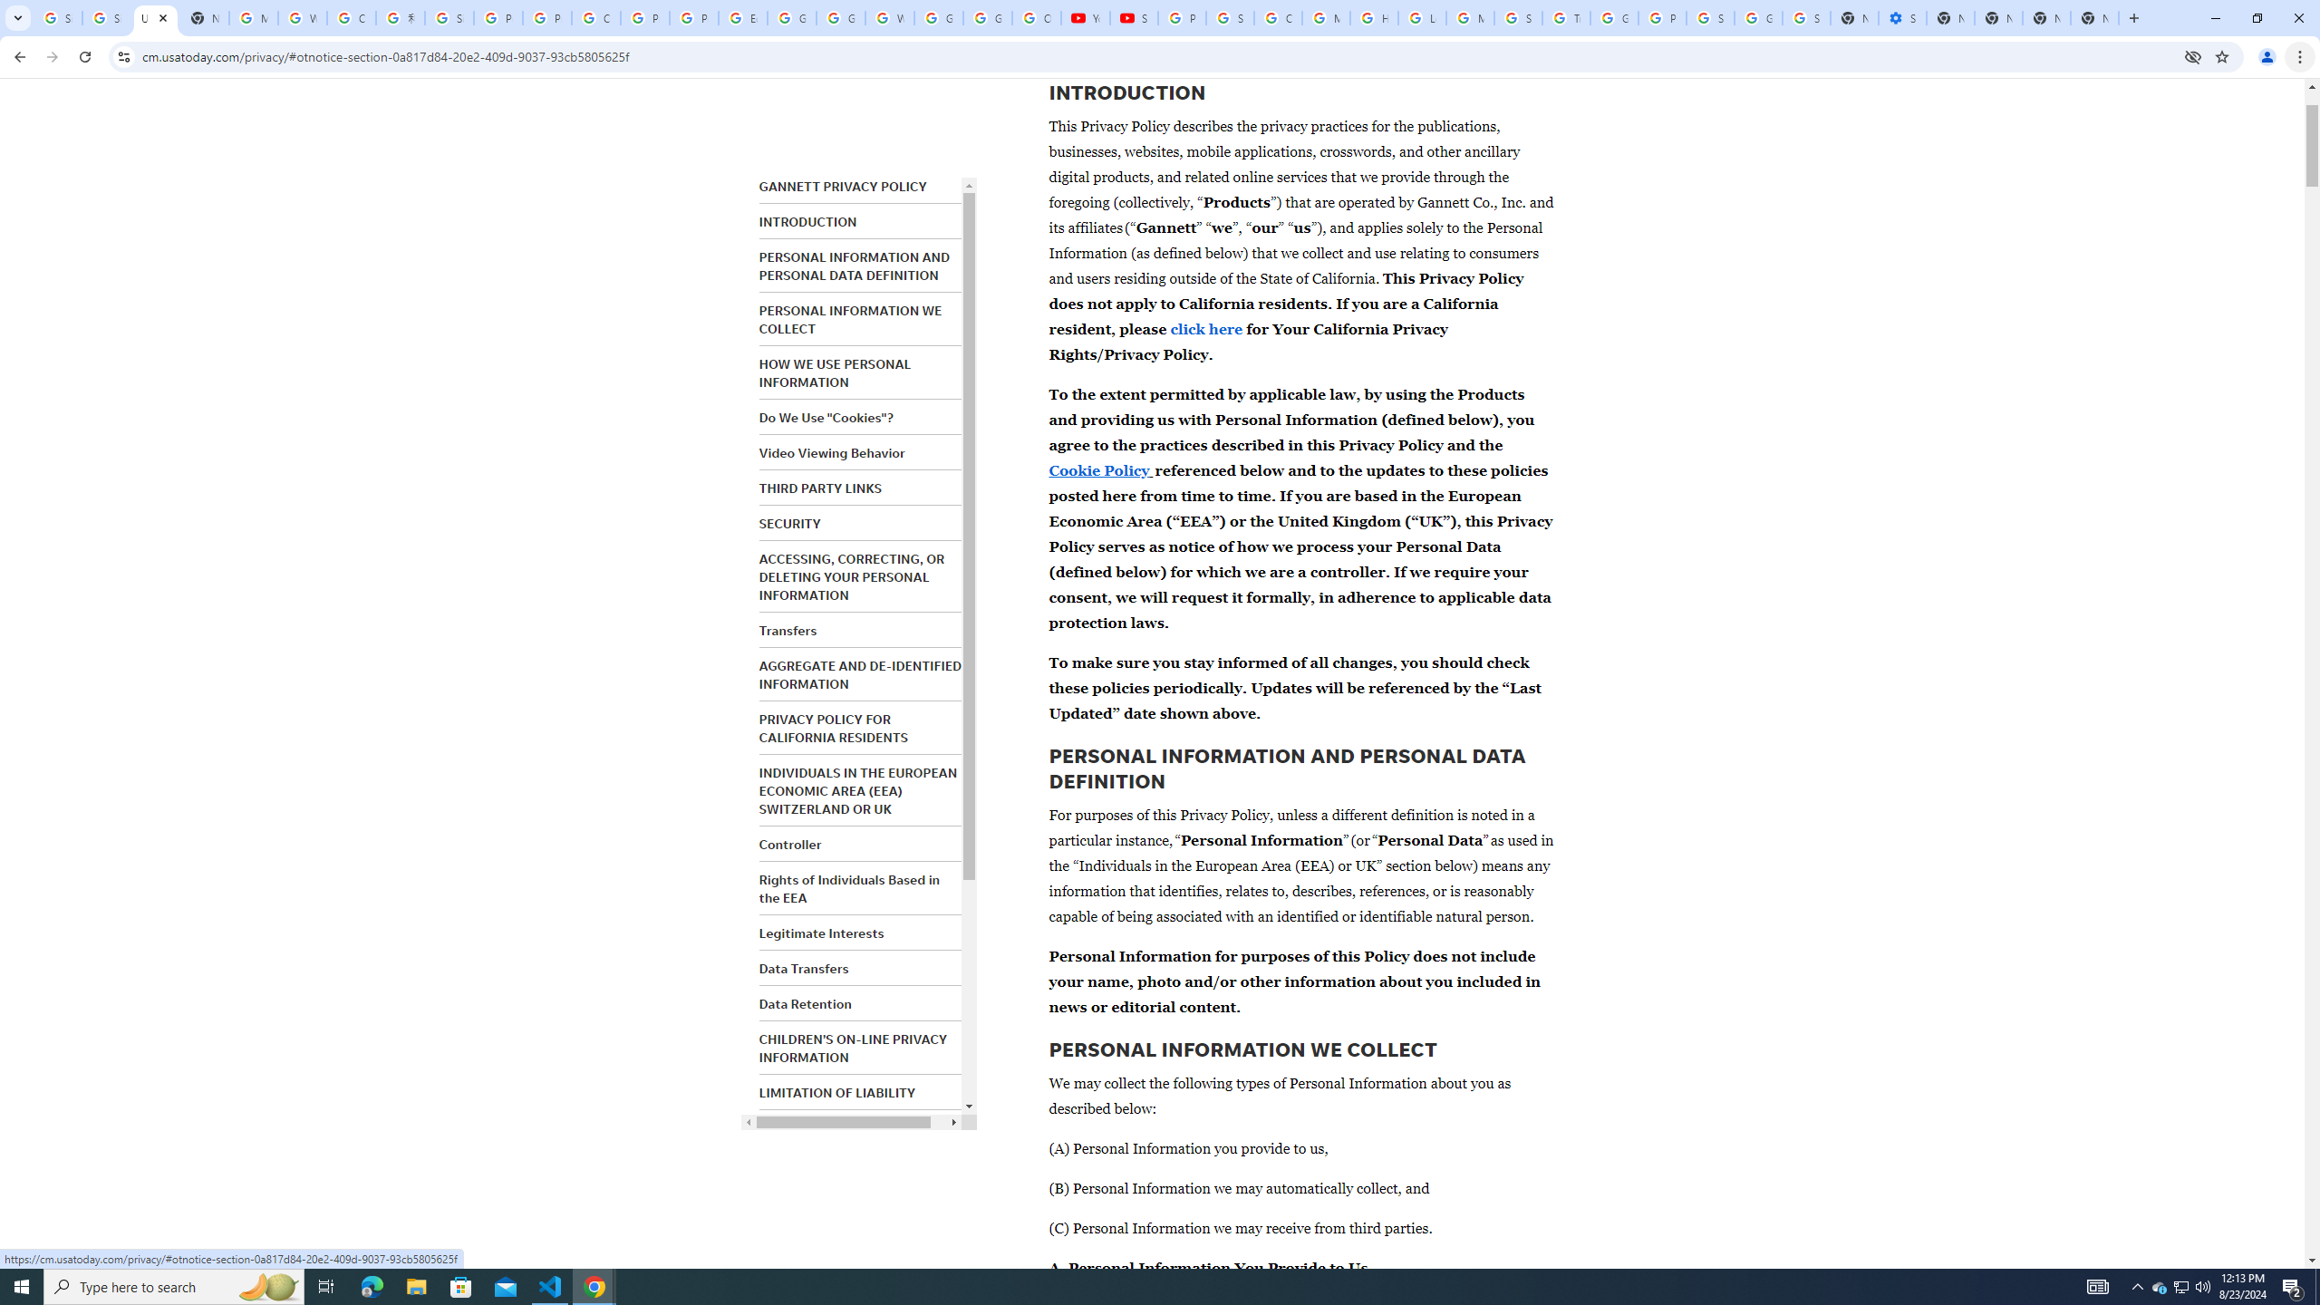  Describe the element at coordinates (2302, 57) in the screenshot. I see `Chrome` at that location.